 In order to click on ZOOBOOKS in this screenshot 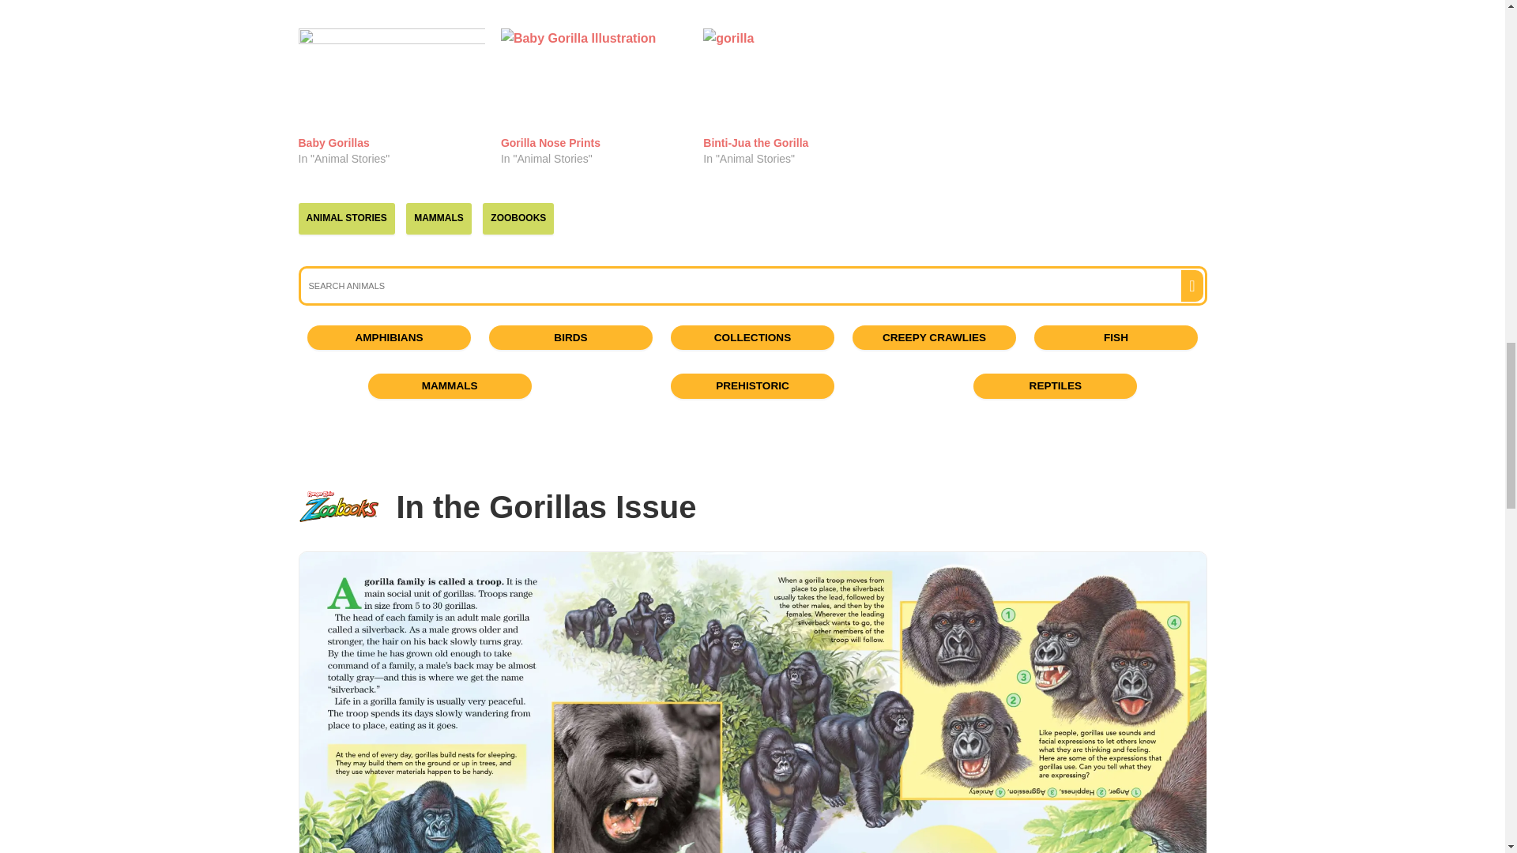, I will do `click(518, 217)`.